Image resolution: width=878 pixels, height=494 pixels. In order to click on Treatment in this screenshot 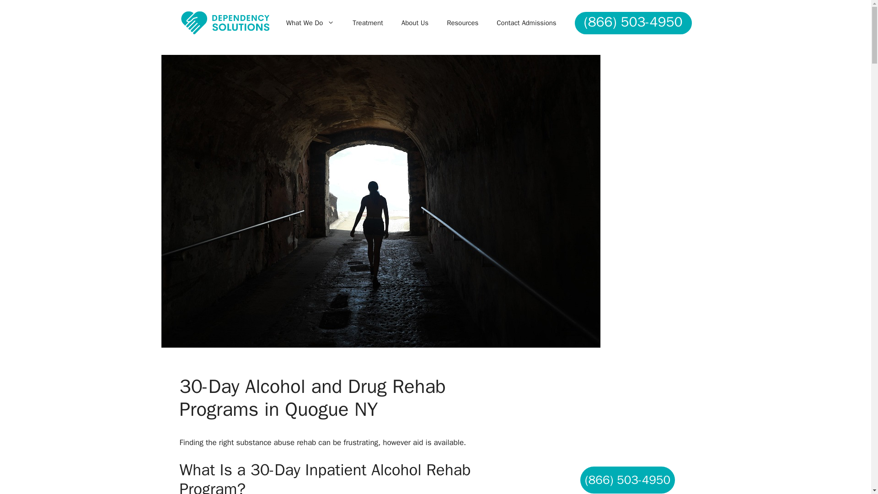, I will do `click(368, 23)`.